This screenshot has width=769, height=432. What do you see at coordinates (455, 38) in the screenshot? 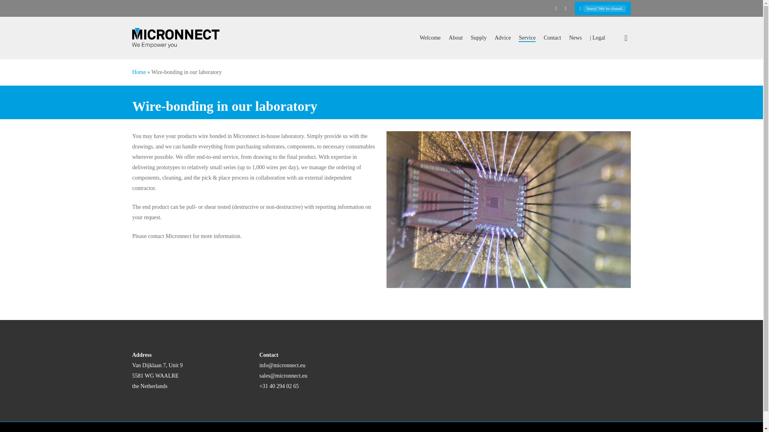
I see `About` at bounding box center [455, 38].